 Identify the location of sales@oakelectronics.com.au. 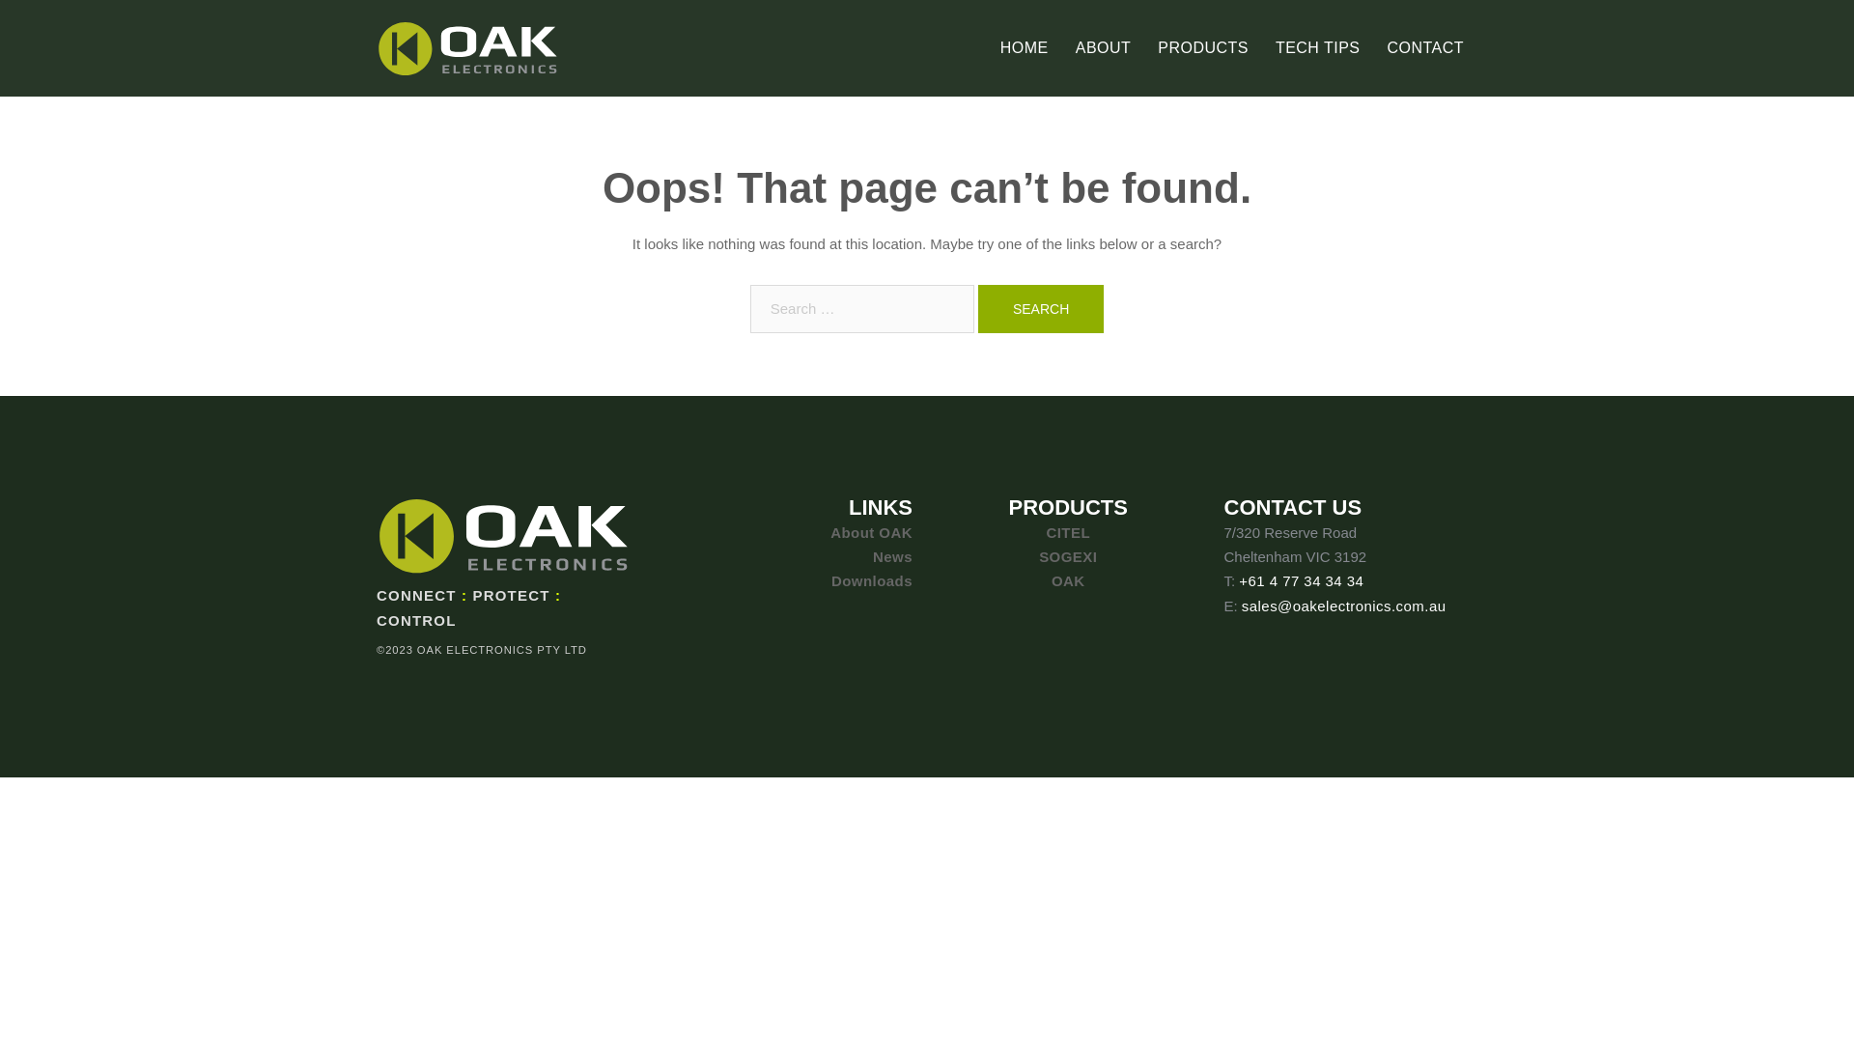
(1344, 606).